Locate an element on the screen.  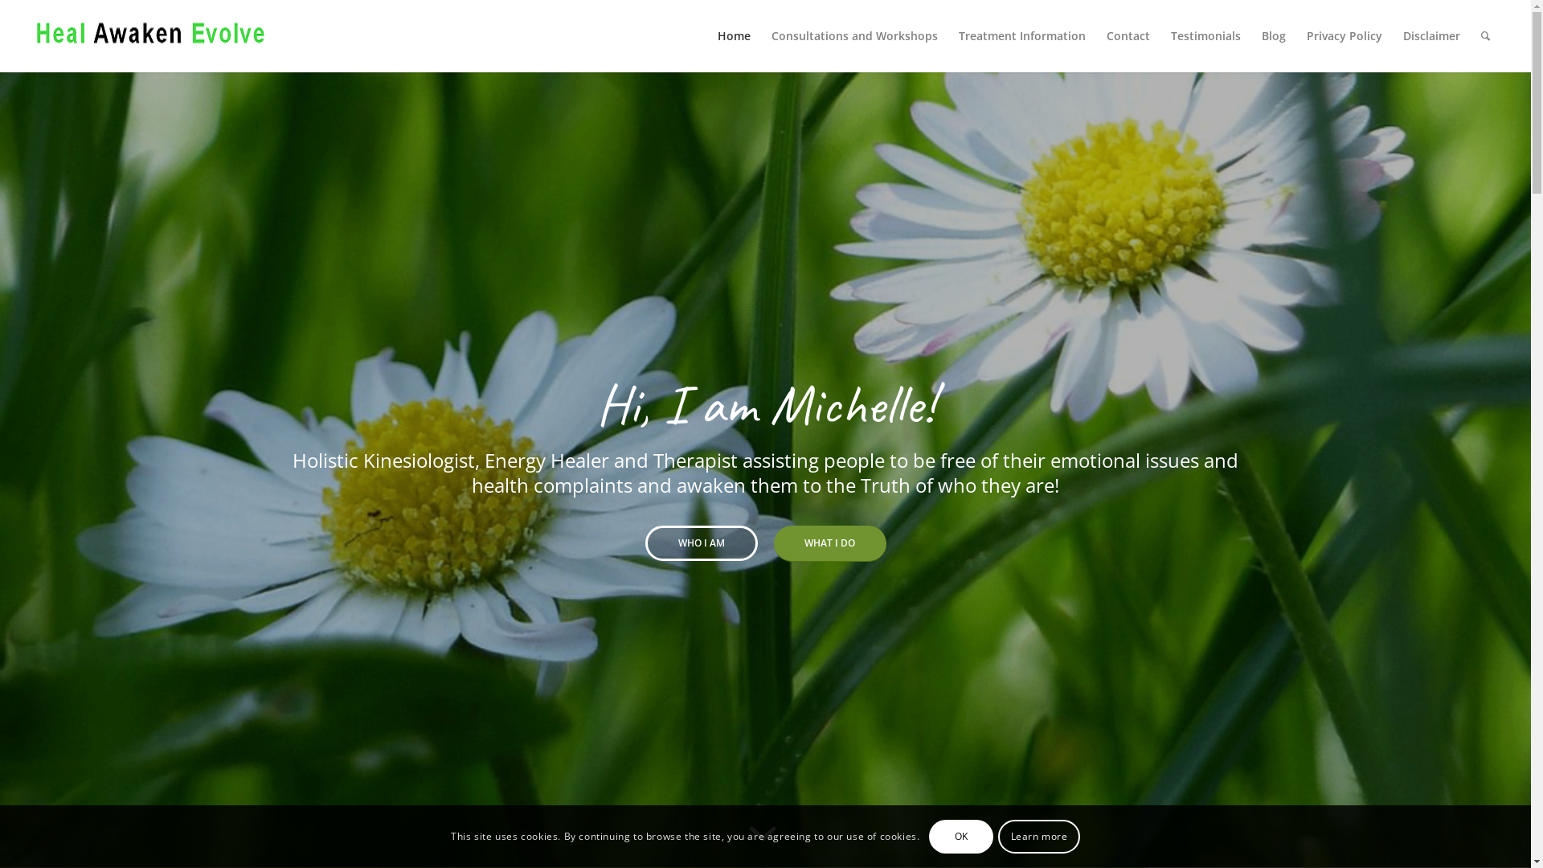
Privacy Policy is located at coordinates (1344, 36).